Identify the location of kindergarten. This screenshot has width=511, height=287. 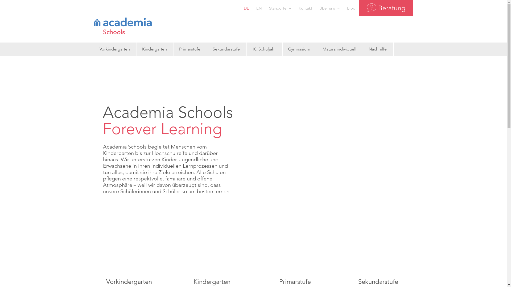
(212, 258).